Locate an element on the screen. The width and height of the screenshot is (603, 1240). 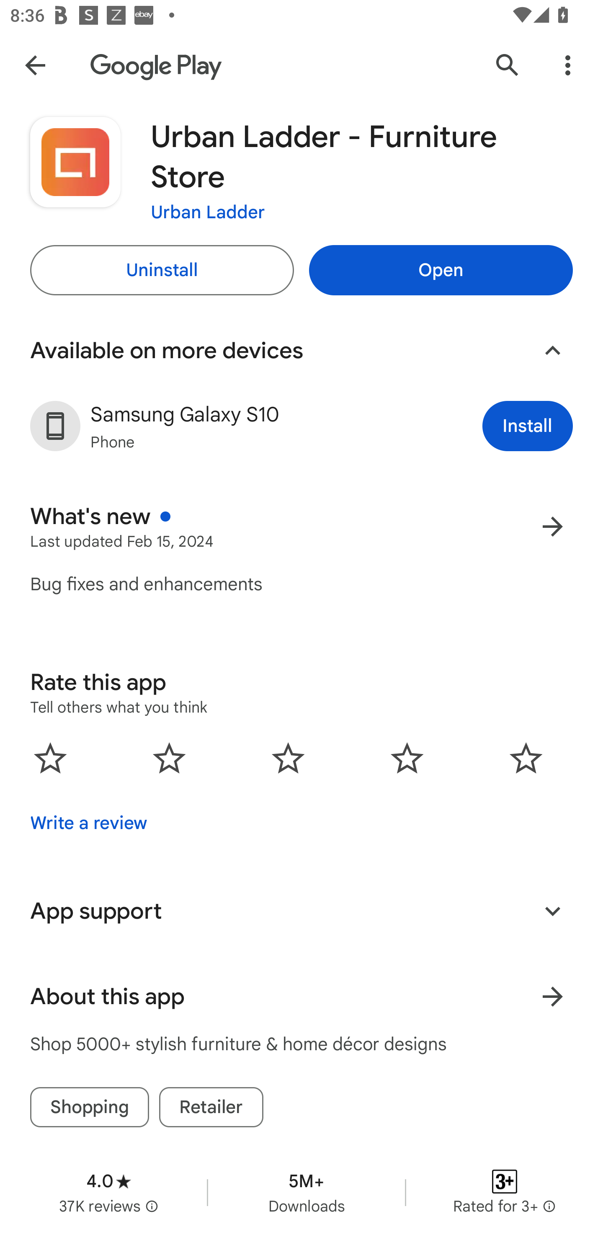
More results for What's new is located at coordinates (553, 526).